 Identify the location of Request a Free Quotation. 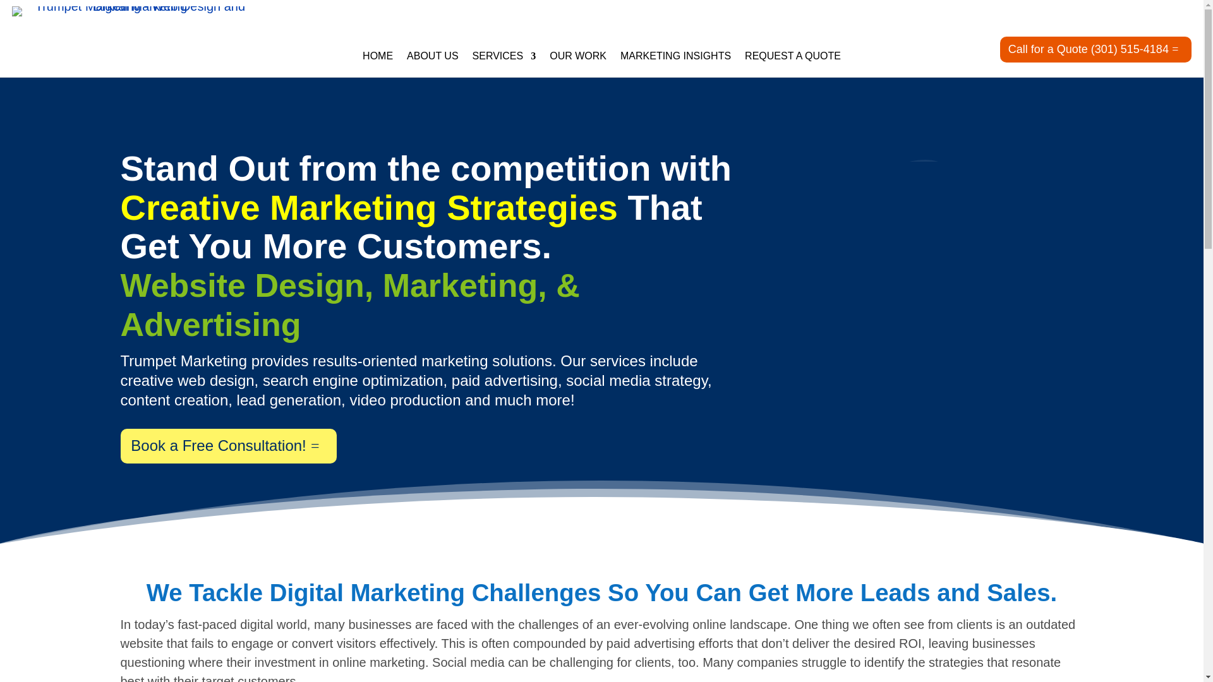
(792, 59).